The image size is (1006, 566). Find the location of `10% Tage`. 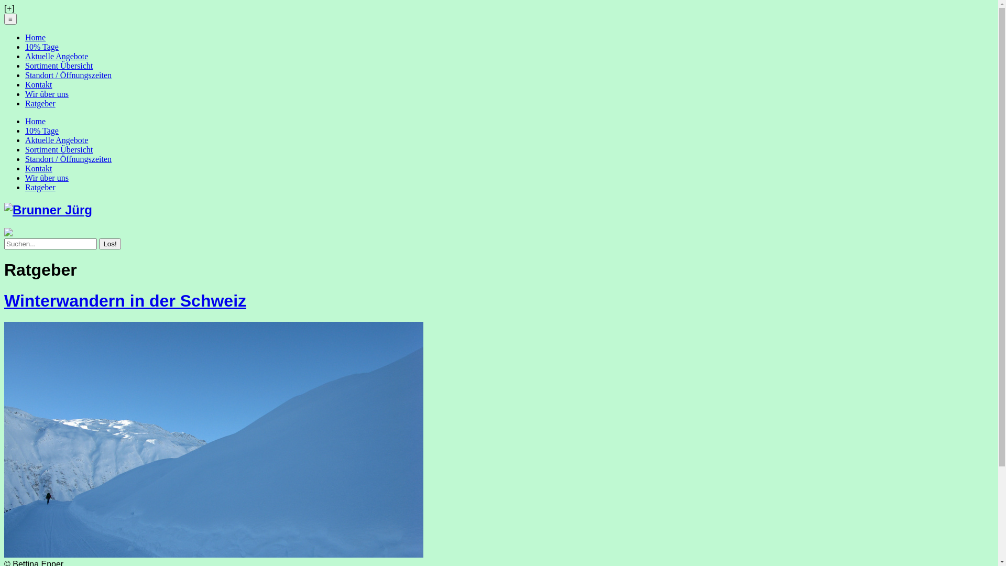

10% Tage is located at coordinates (42, 131).